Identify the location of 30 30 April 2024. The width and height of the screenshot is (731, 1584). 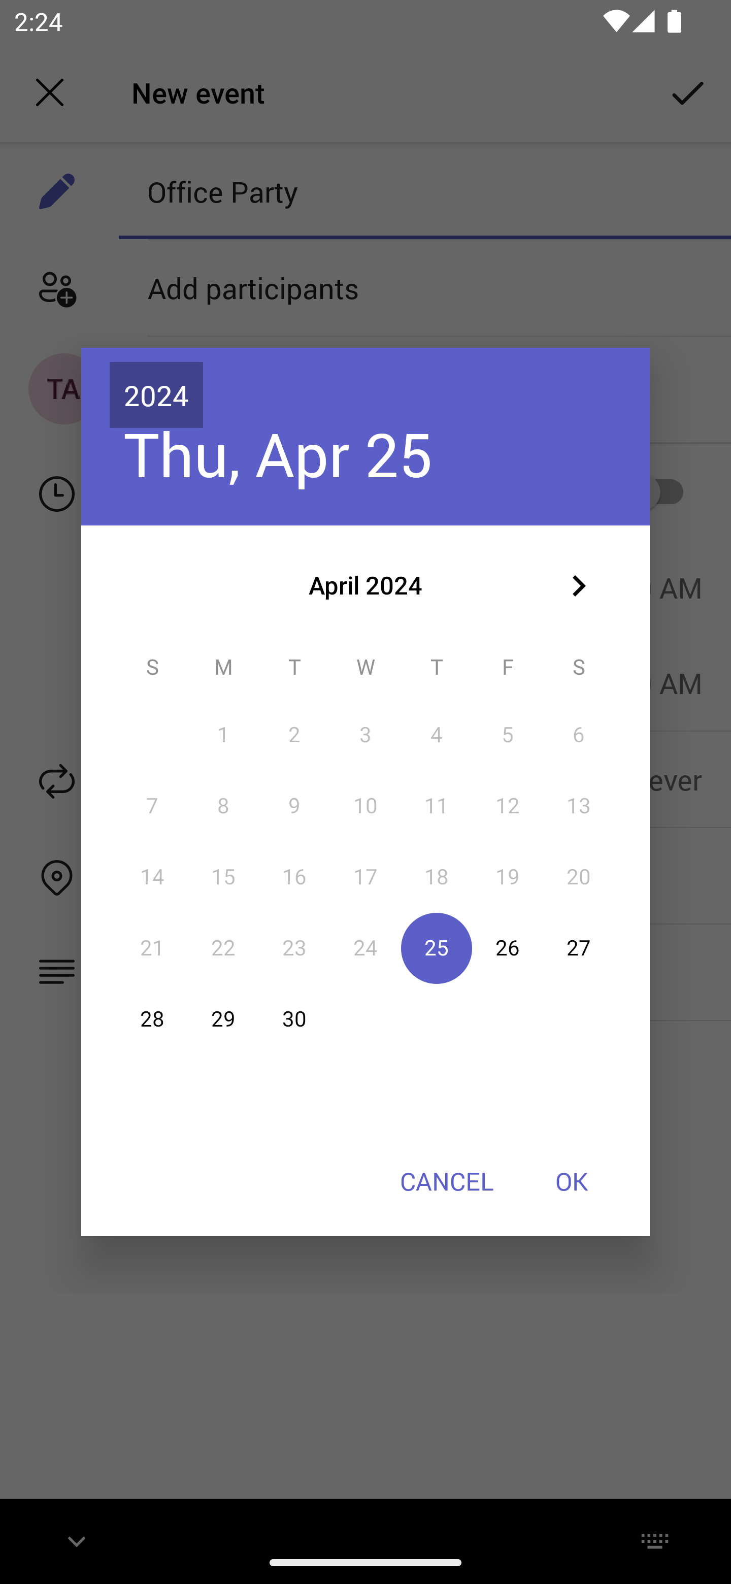
(294, 1019).